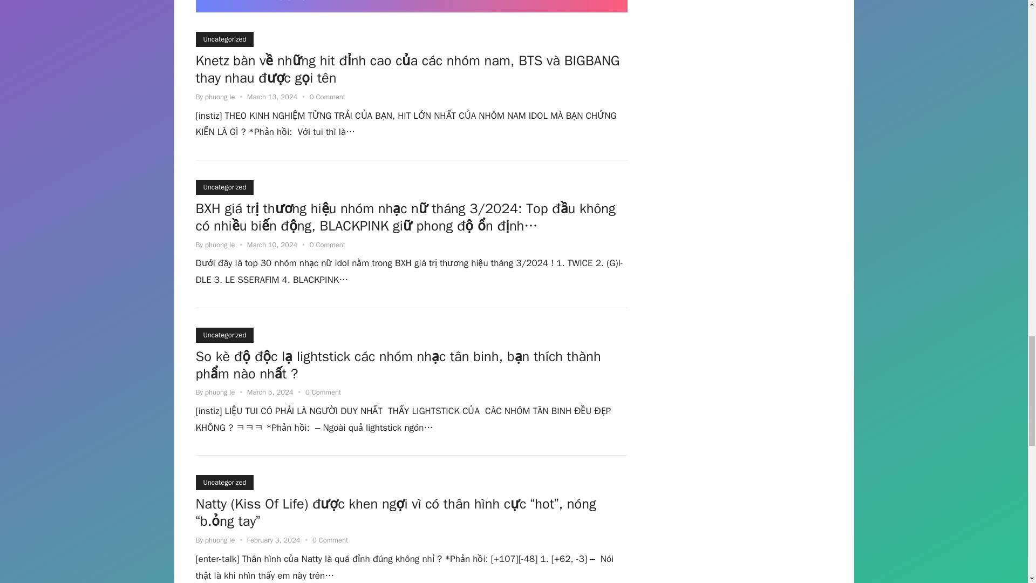  What do you see at coordinates (220, 245) in the screenshot?
I see `phuong le` at bounding box center [220, 245].